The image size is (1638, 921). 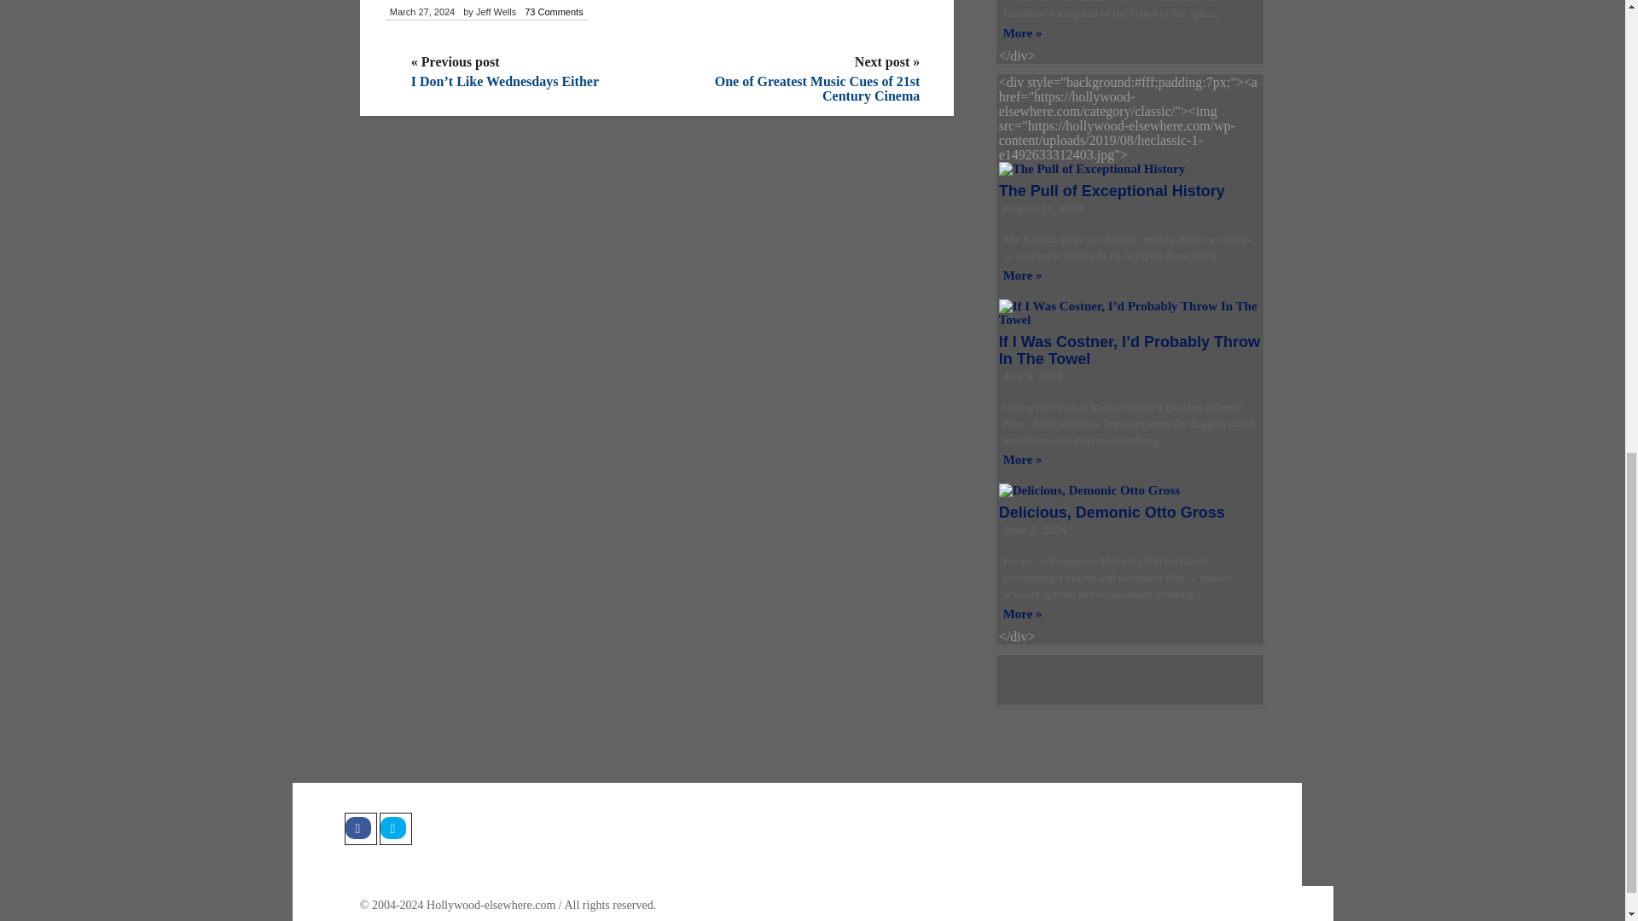 I want to click on Facebook, so click(x=360, y=829).